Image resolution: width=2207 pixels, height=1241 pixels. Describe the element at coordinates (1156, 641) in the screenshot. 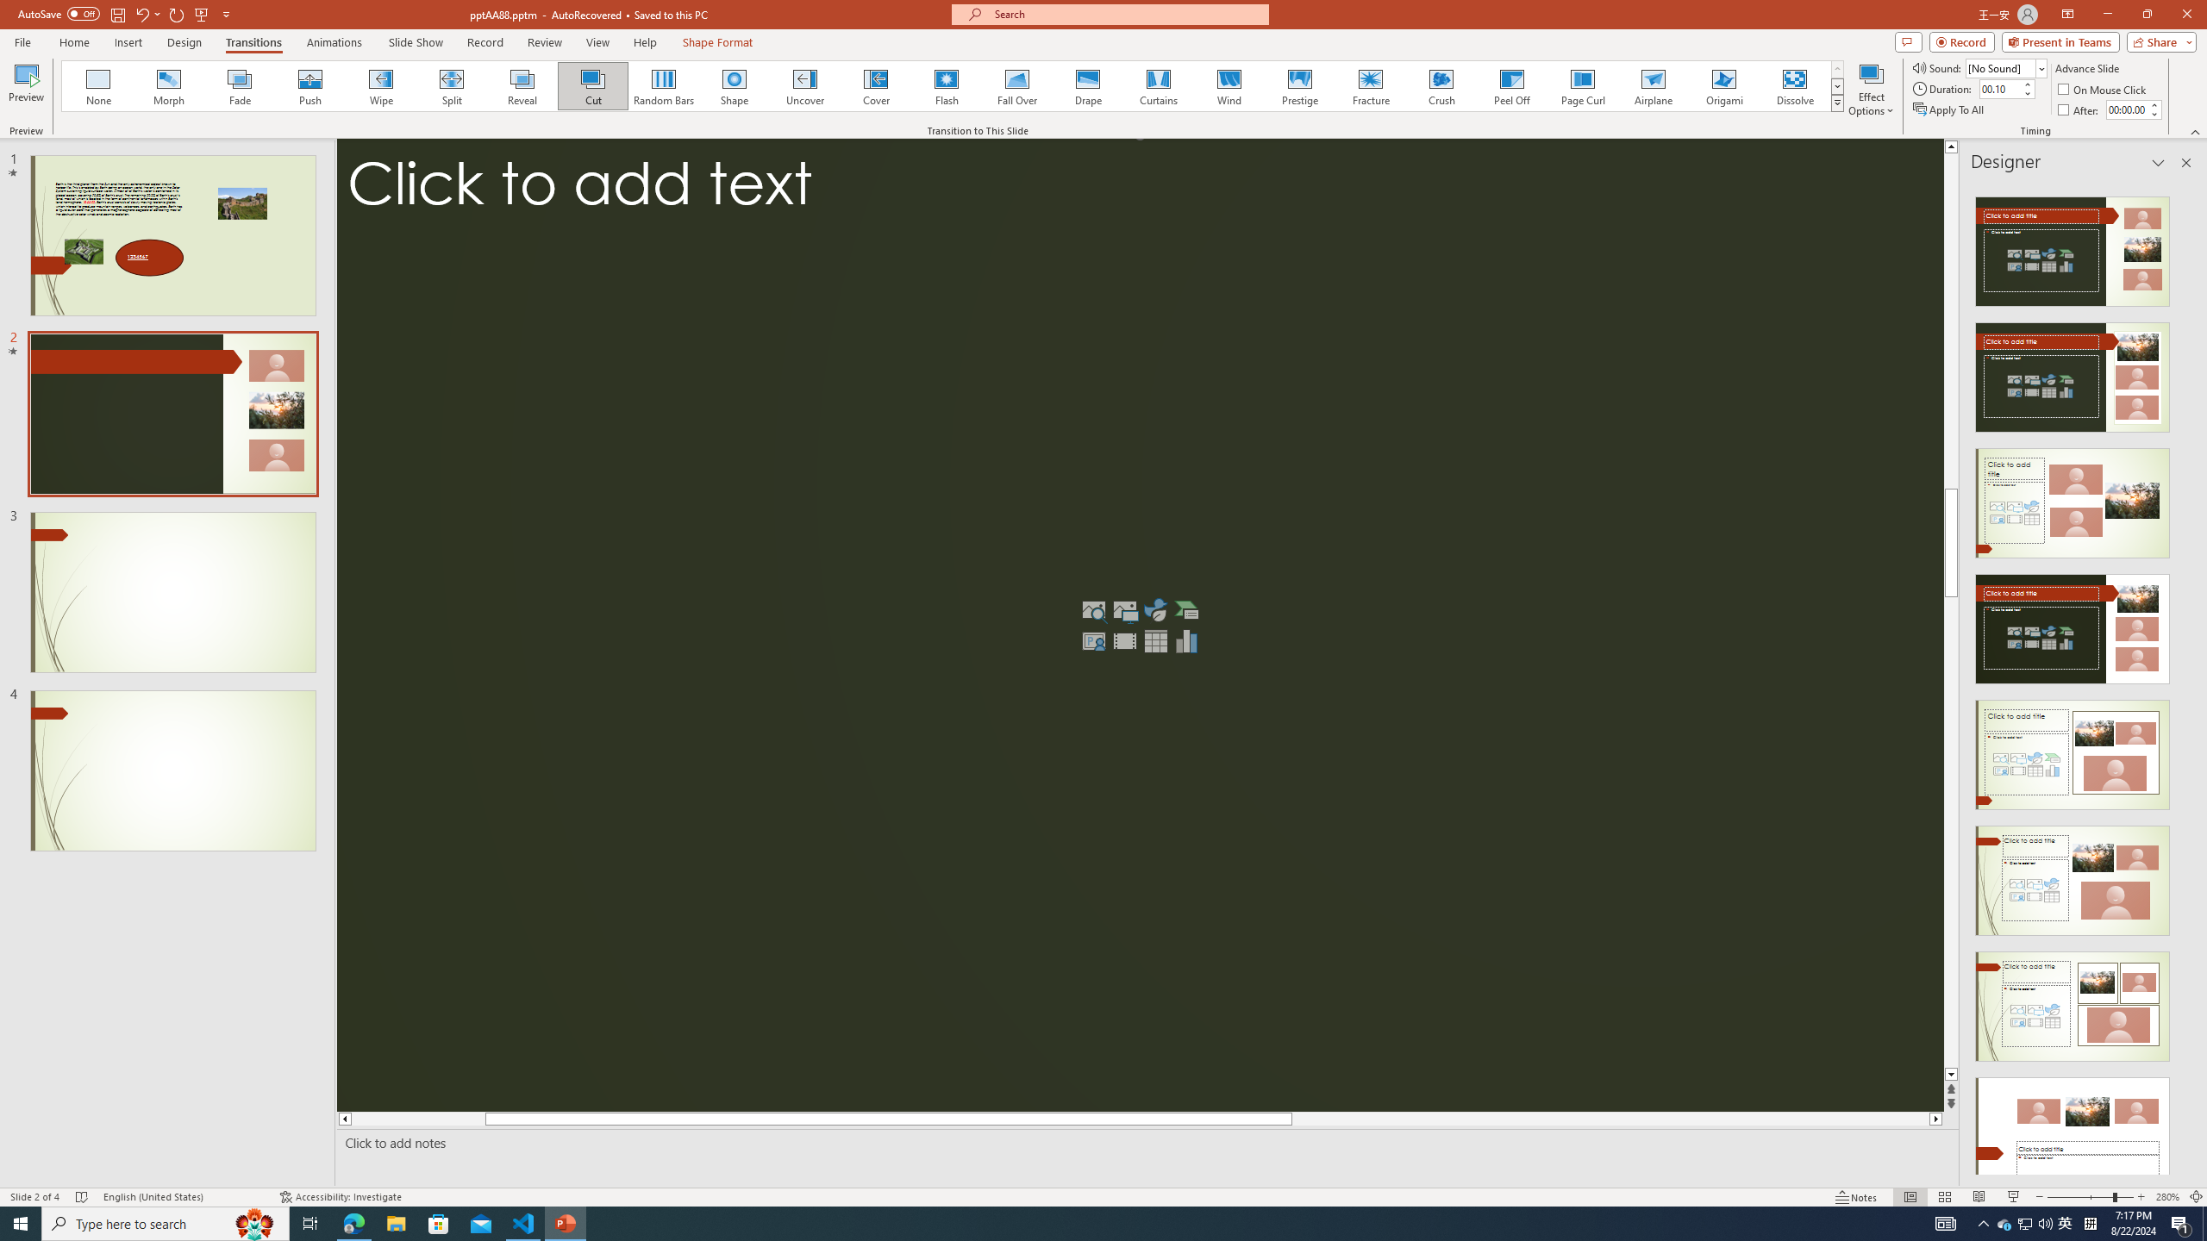

I see `Insert Table` at that location.